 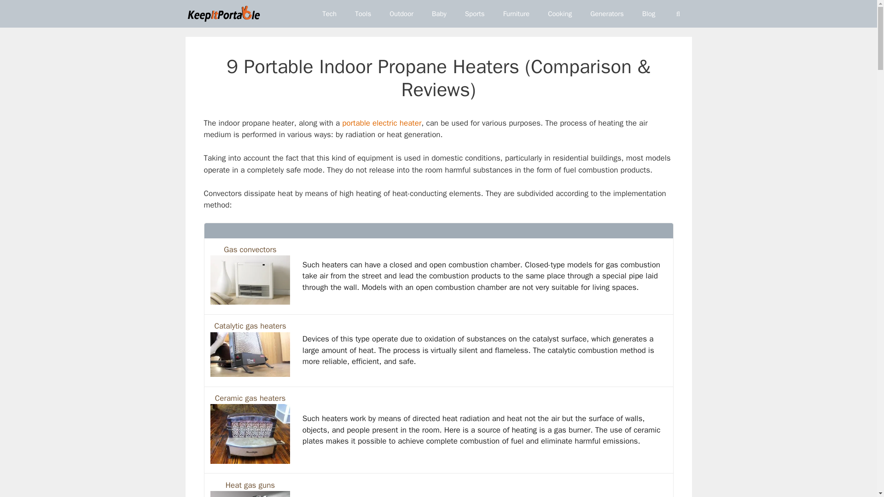 I want to click on Keep It Portable. Best portable goods on the market, so click(x=226, y=14).